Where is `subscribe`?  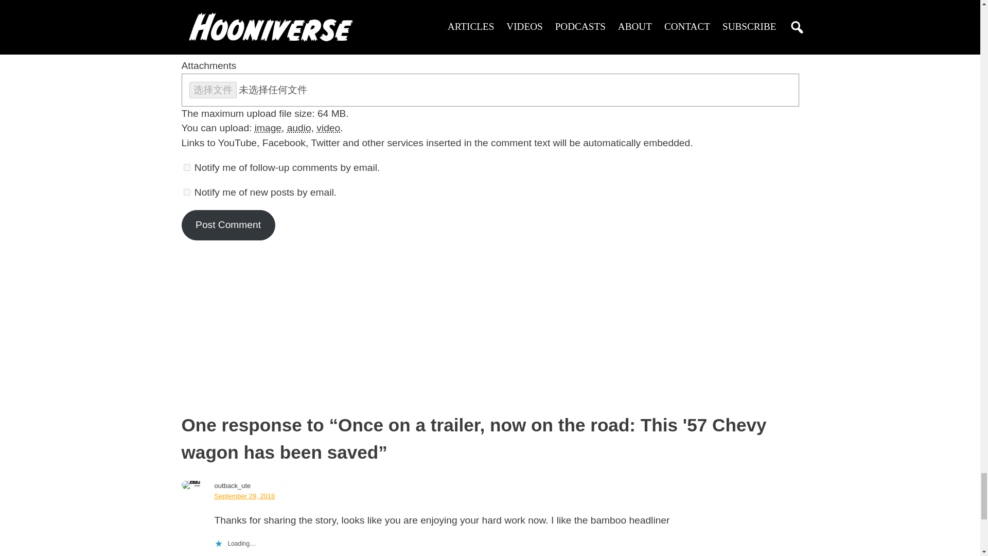 subscribe is located at coordinates (186, 193).